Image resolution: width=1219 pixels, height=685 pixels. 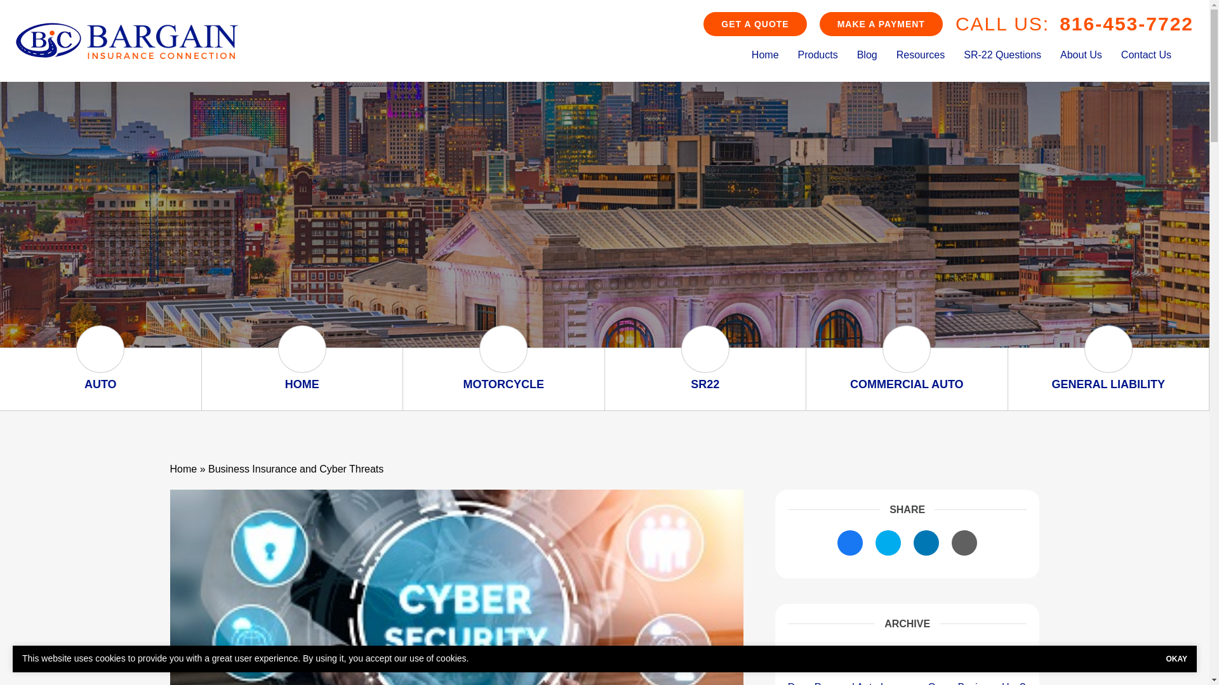 What do you see at coordinates (766, 55) in the screenshot?
I see `Home` at bounding box center [766, 55].